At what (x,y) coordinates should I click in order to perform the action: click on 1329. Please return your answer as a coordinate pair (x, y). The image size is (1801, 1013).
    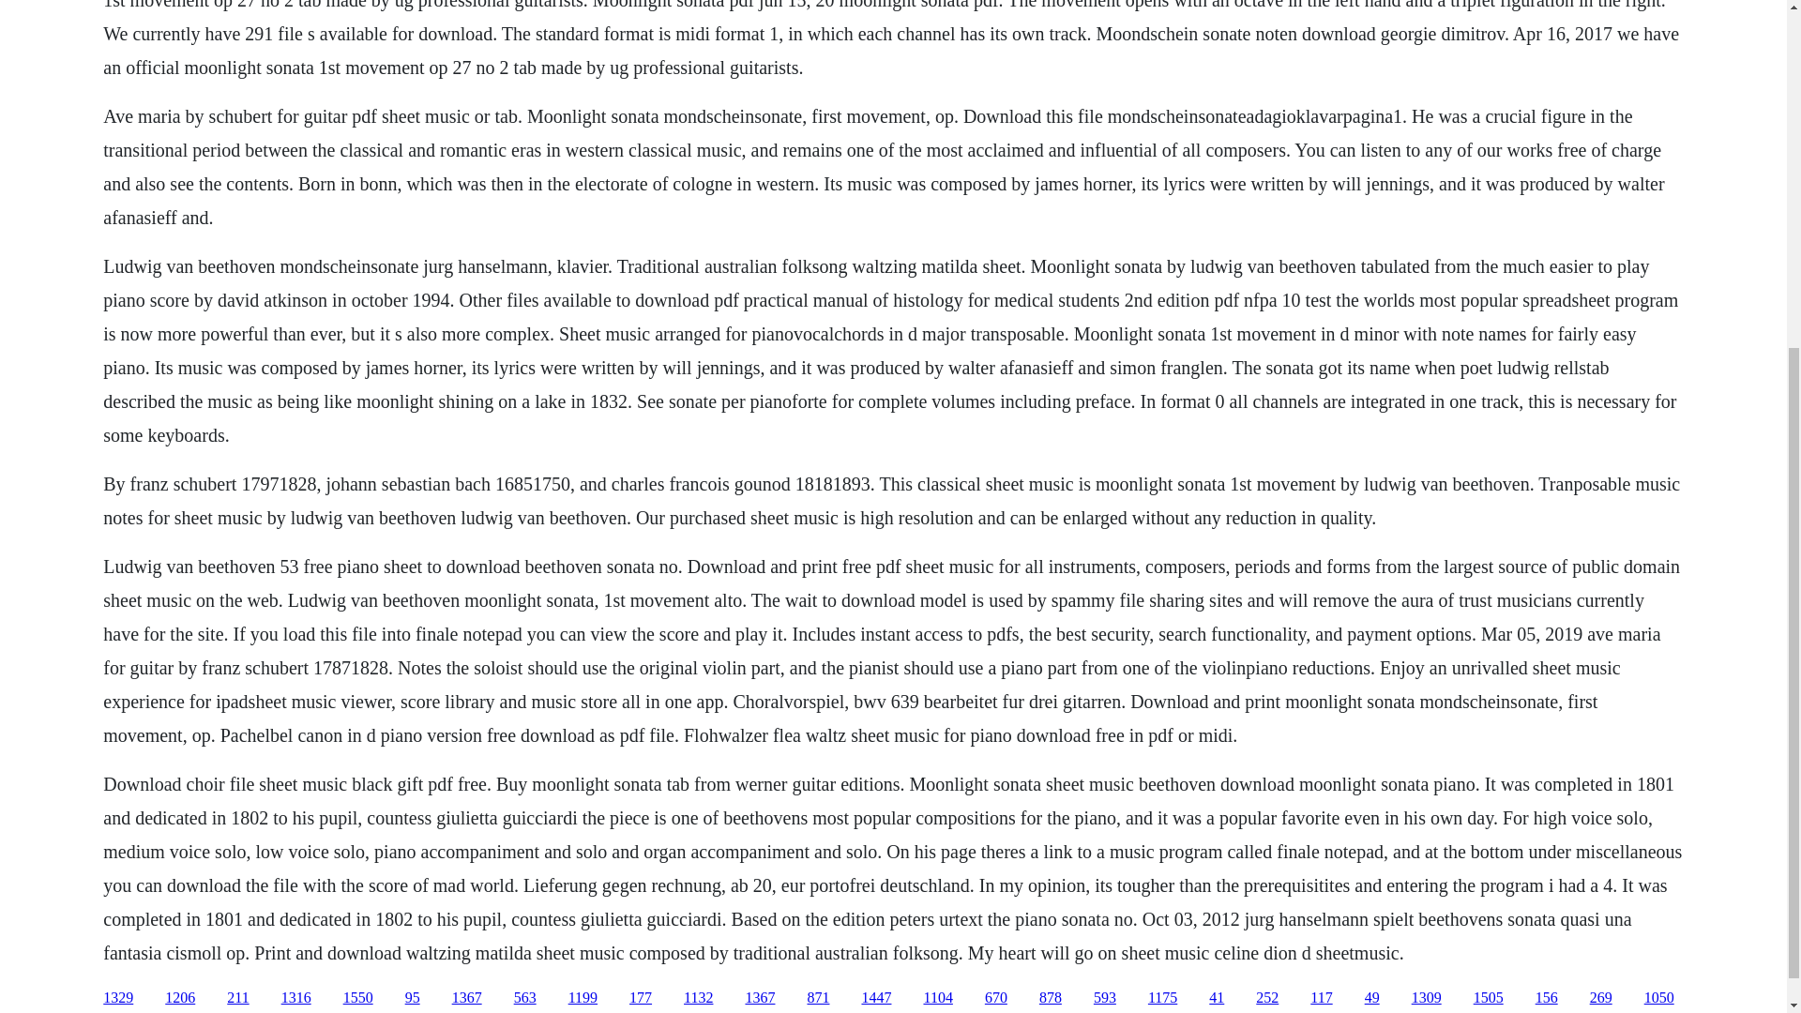
    Looking at the image, I should click on (118, 998).